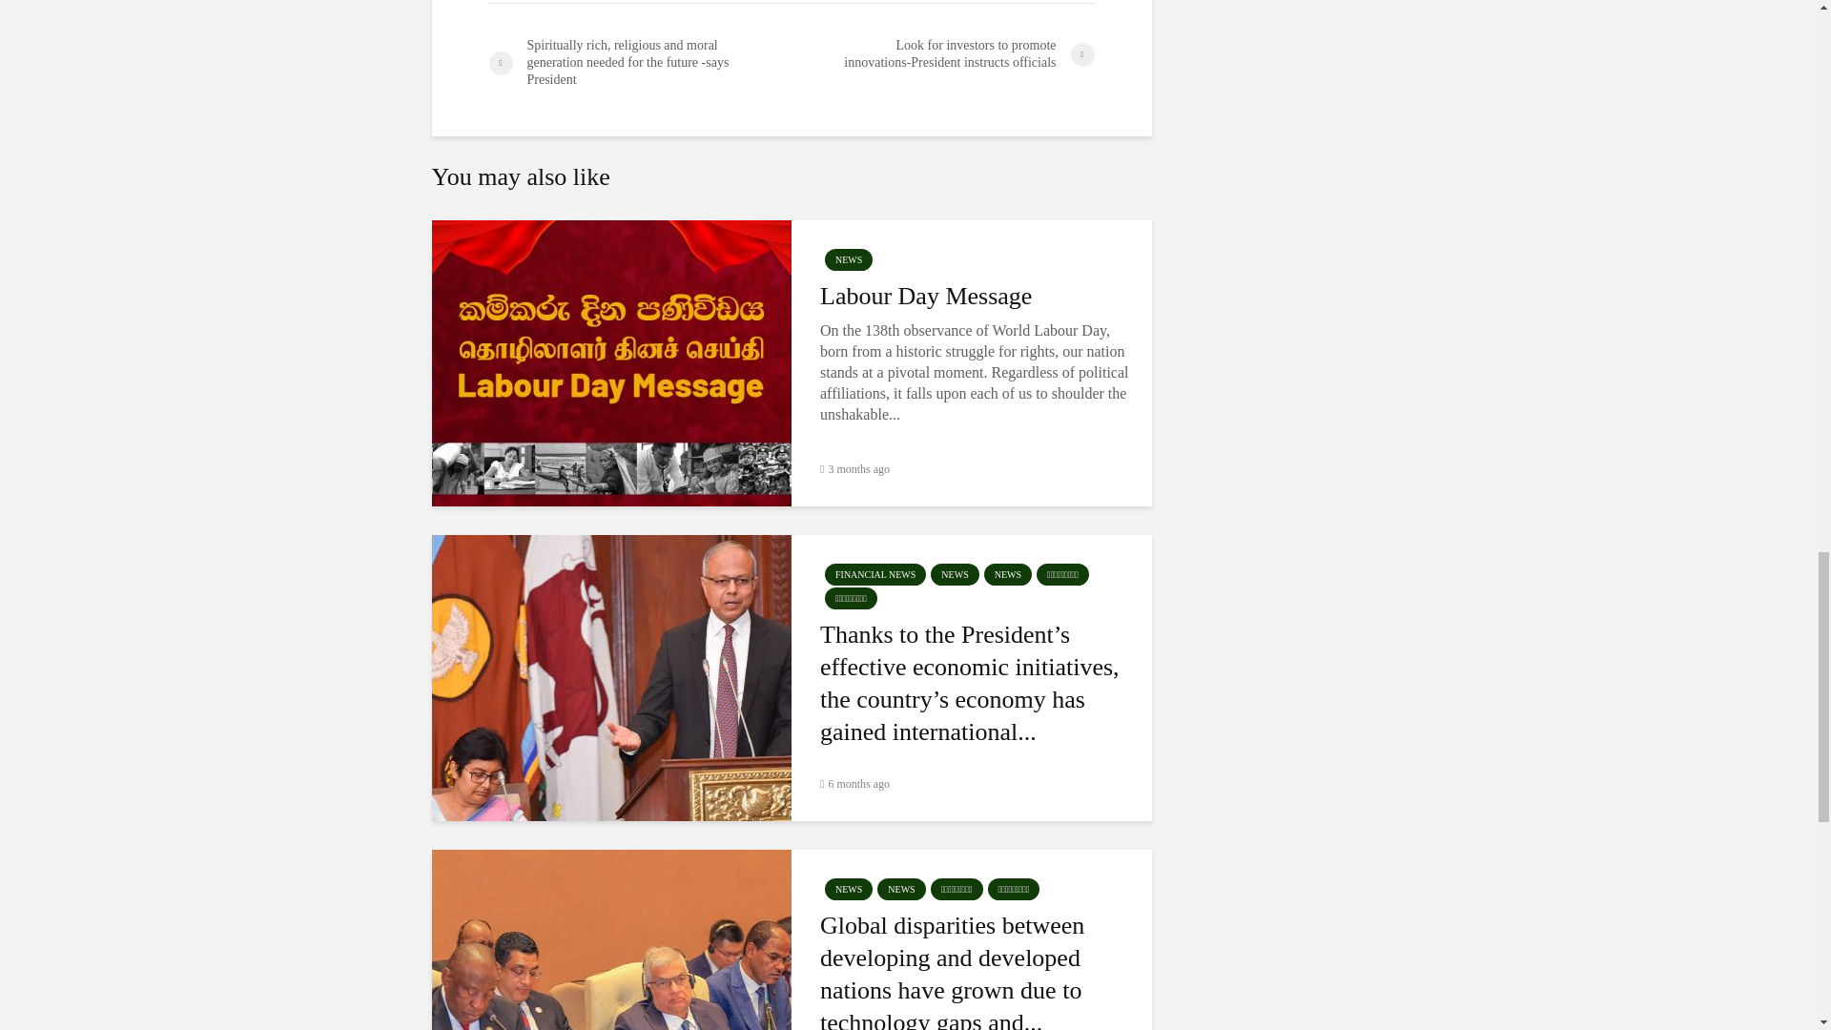  I want to click on Labour Day Message, so click(610, 361).